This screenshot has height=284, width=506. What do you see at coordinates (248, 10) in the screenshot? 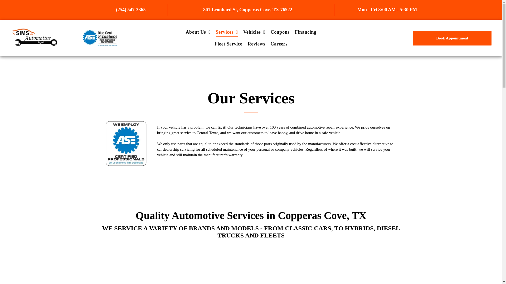
I see `801 Leonhard St, Copperas Cove, TX 76522` at bounding box center [248, 10].